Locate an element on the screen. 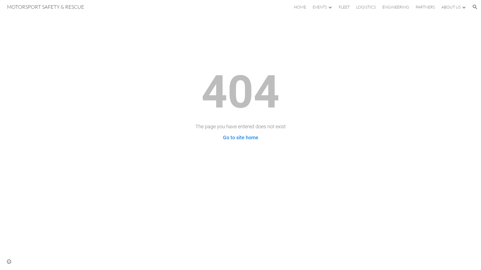  ABOUT US is located at coordinates (451, 7).